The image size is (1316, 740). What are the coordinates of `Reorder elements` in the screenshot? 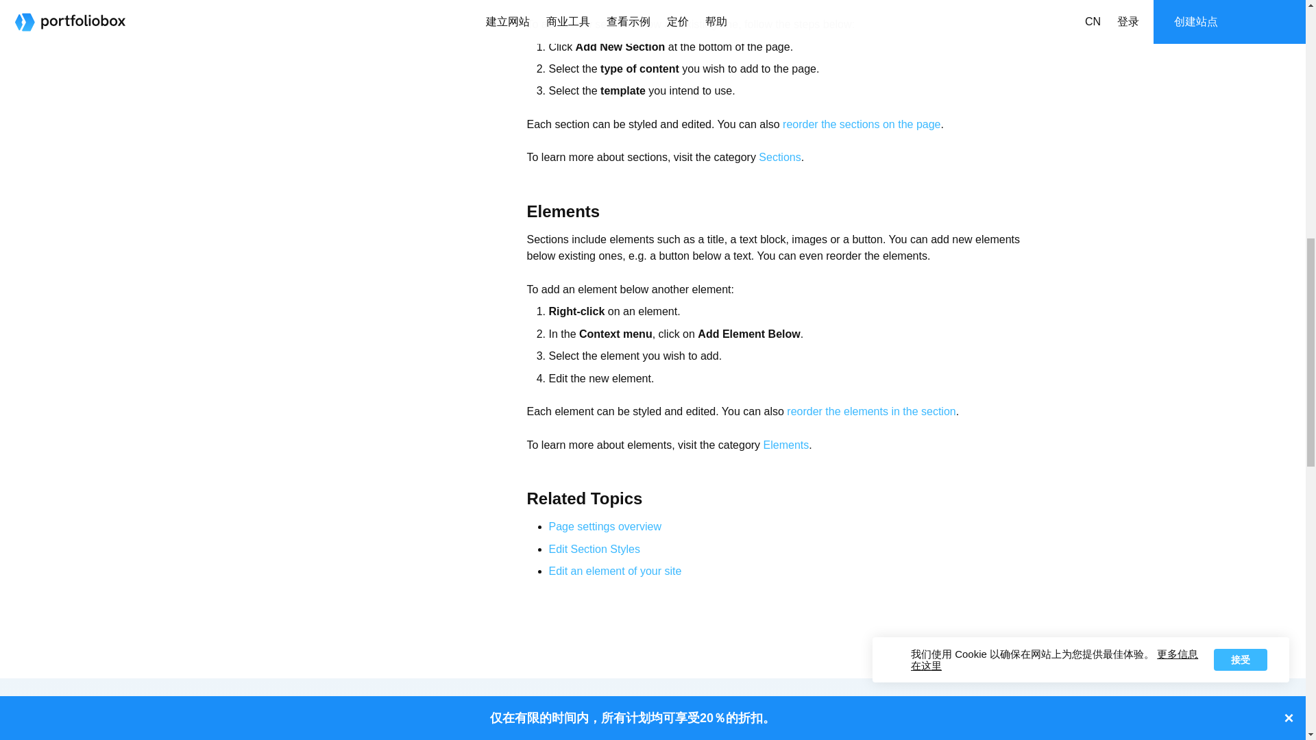 It's located at (870, 411).